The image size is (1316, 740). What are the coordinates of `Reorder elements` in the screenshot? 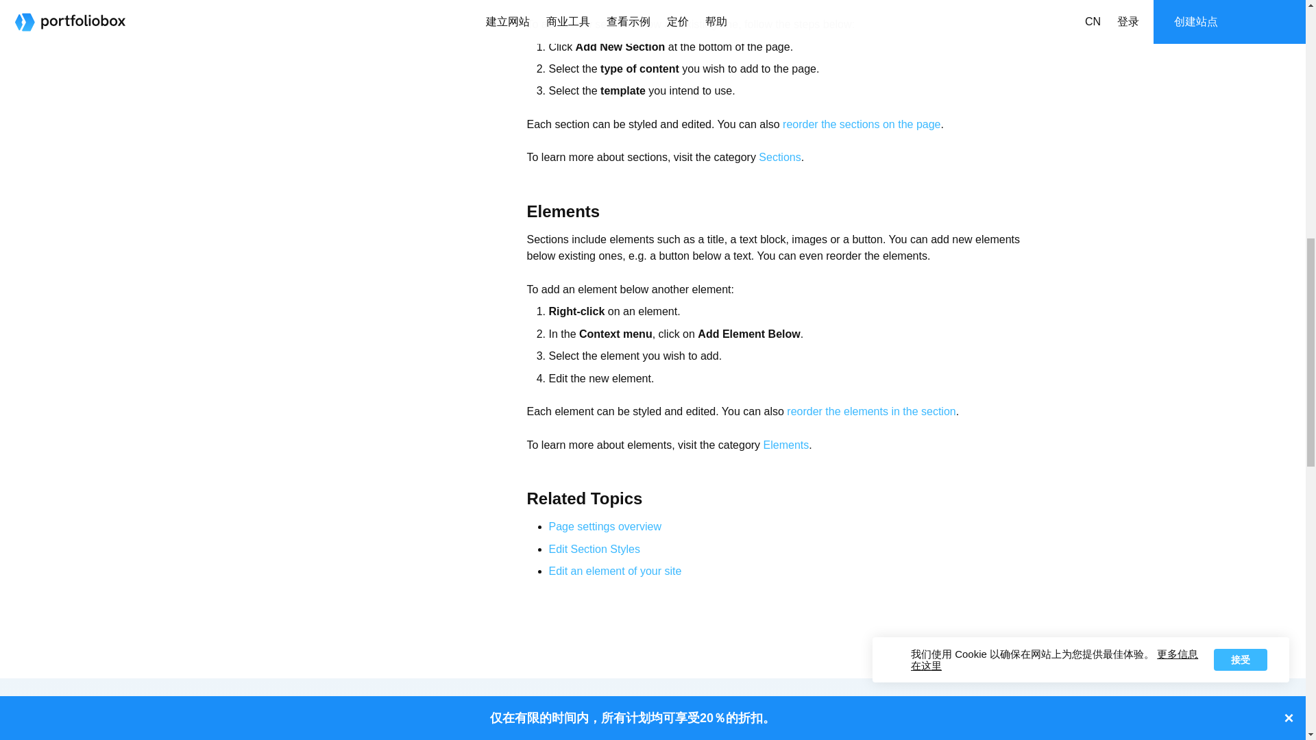 It's located at (870, 411).